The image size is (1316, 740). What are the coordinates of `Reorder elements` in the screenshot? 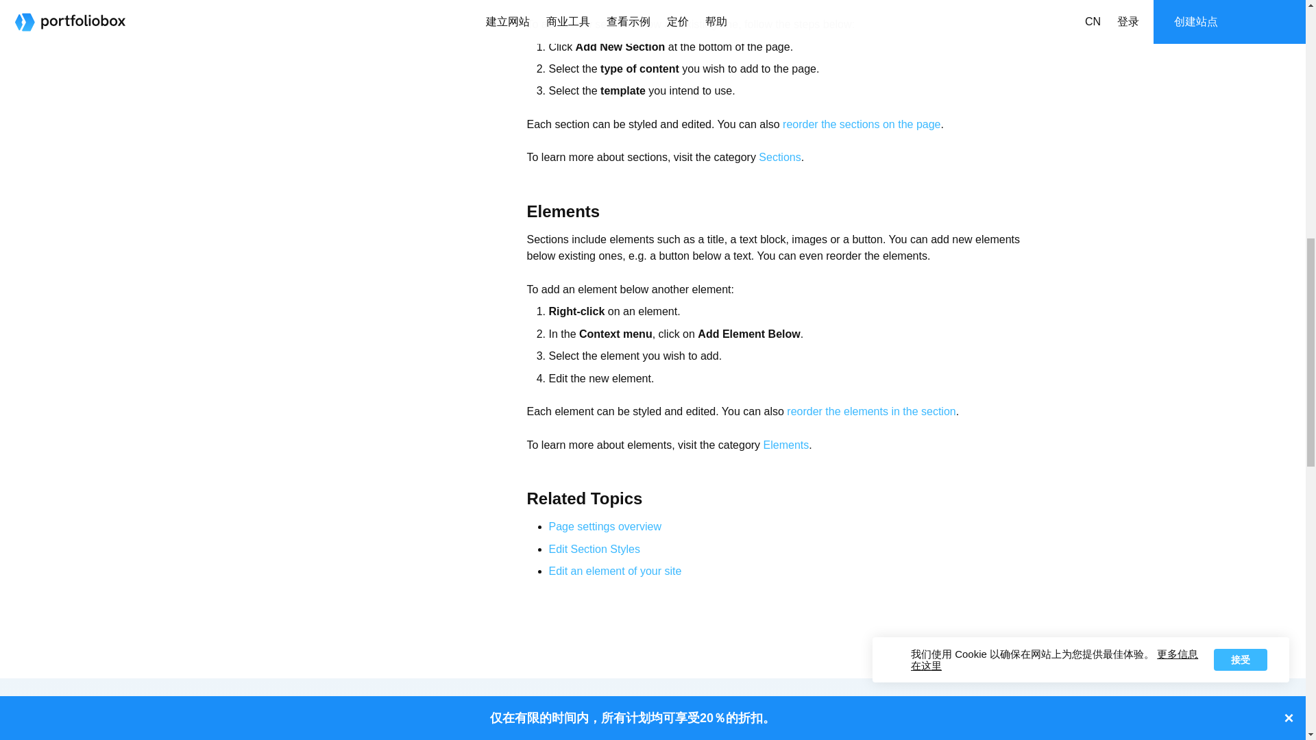 It's located at (870, 411).